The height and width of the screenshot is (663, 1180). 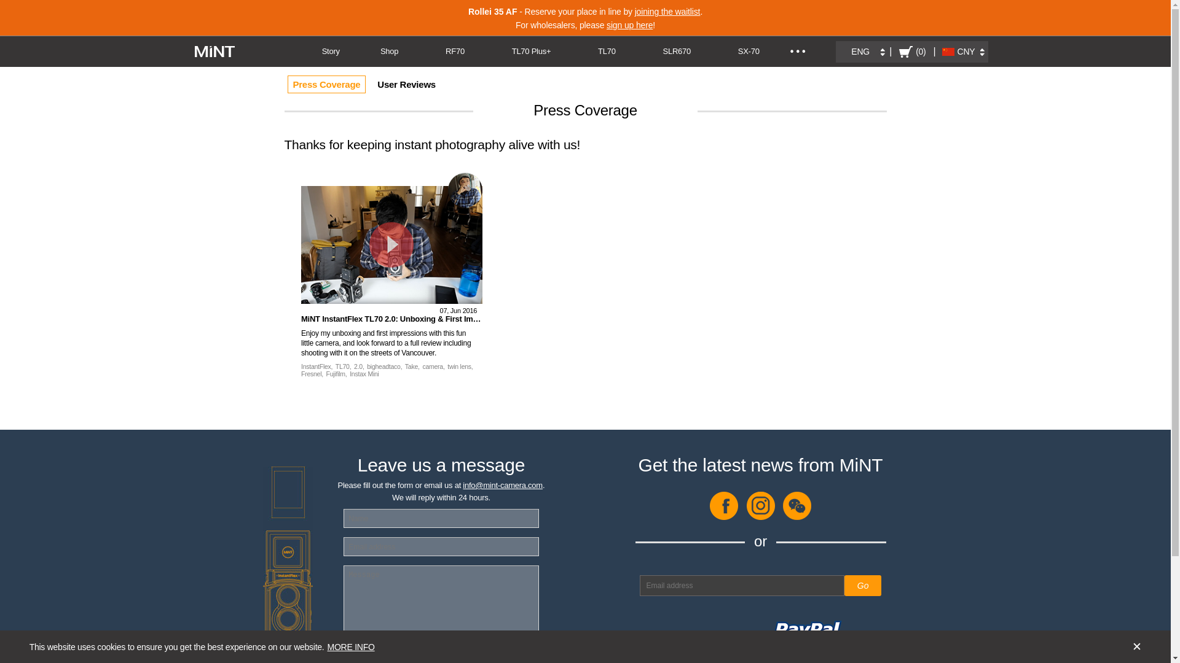 What do you see at coordinates (607, 52) in the screenshot?
I see `TL70` at bounding box center [607, 52].